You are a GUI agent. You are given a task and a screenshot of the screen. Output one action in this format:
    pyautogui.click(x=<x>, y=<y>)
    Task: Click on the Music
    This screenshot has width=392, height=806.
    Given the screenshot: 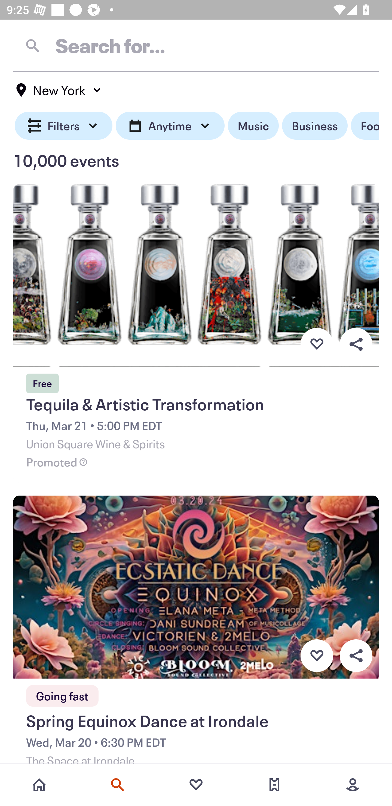 What is the action you would take?
    pyautogui.click(x=253, y=126)
    